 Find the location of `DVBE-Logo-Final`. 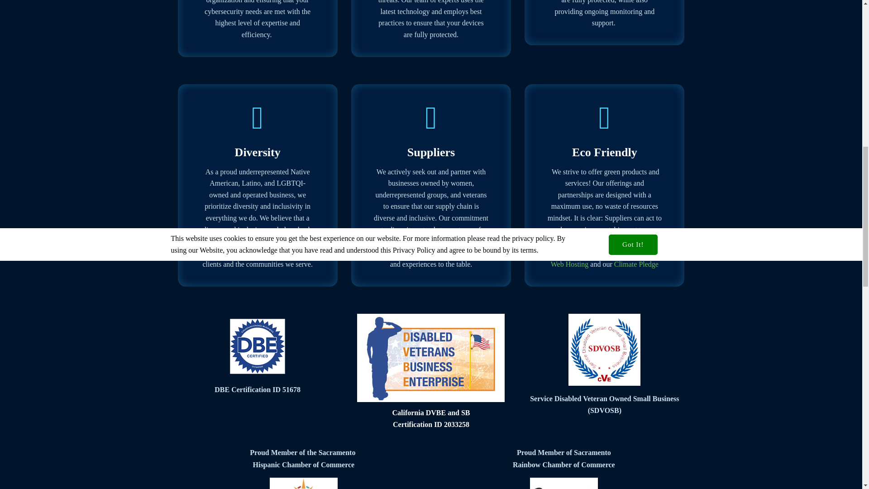

DVBE-Logo-Final is located at coordinates (431, 358).